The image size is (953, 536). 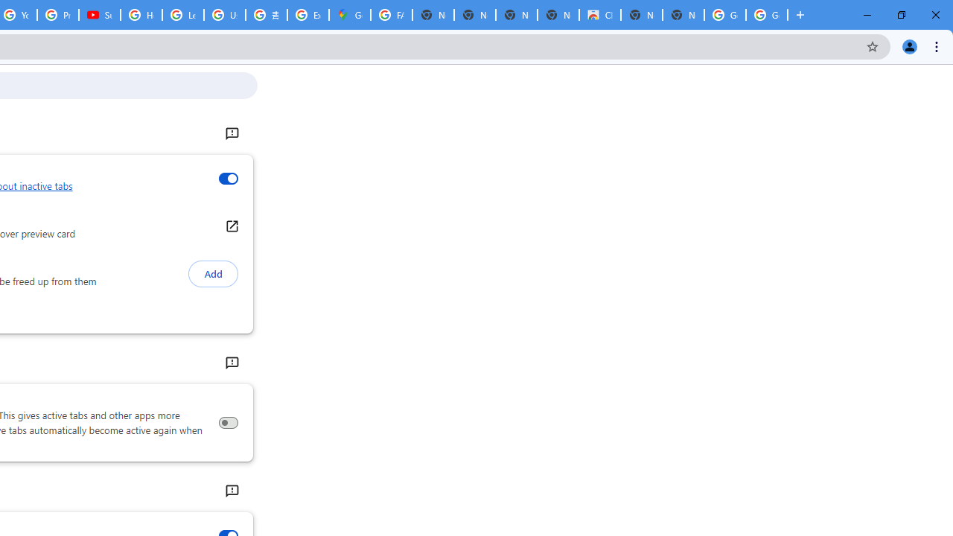 What do you see at coordinates (725, 15) in the screenshot?
I see `Google Images` at bounding box center [725, 15].